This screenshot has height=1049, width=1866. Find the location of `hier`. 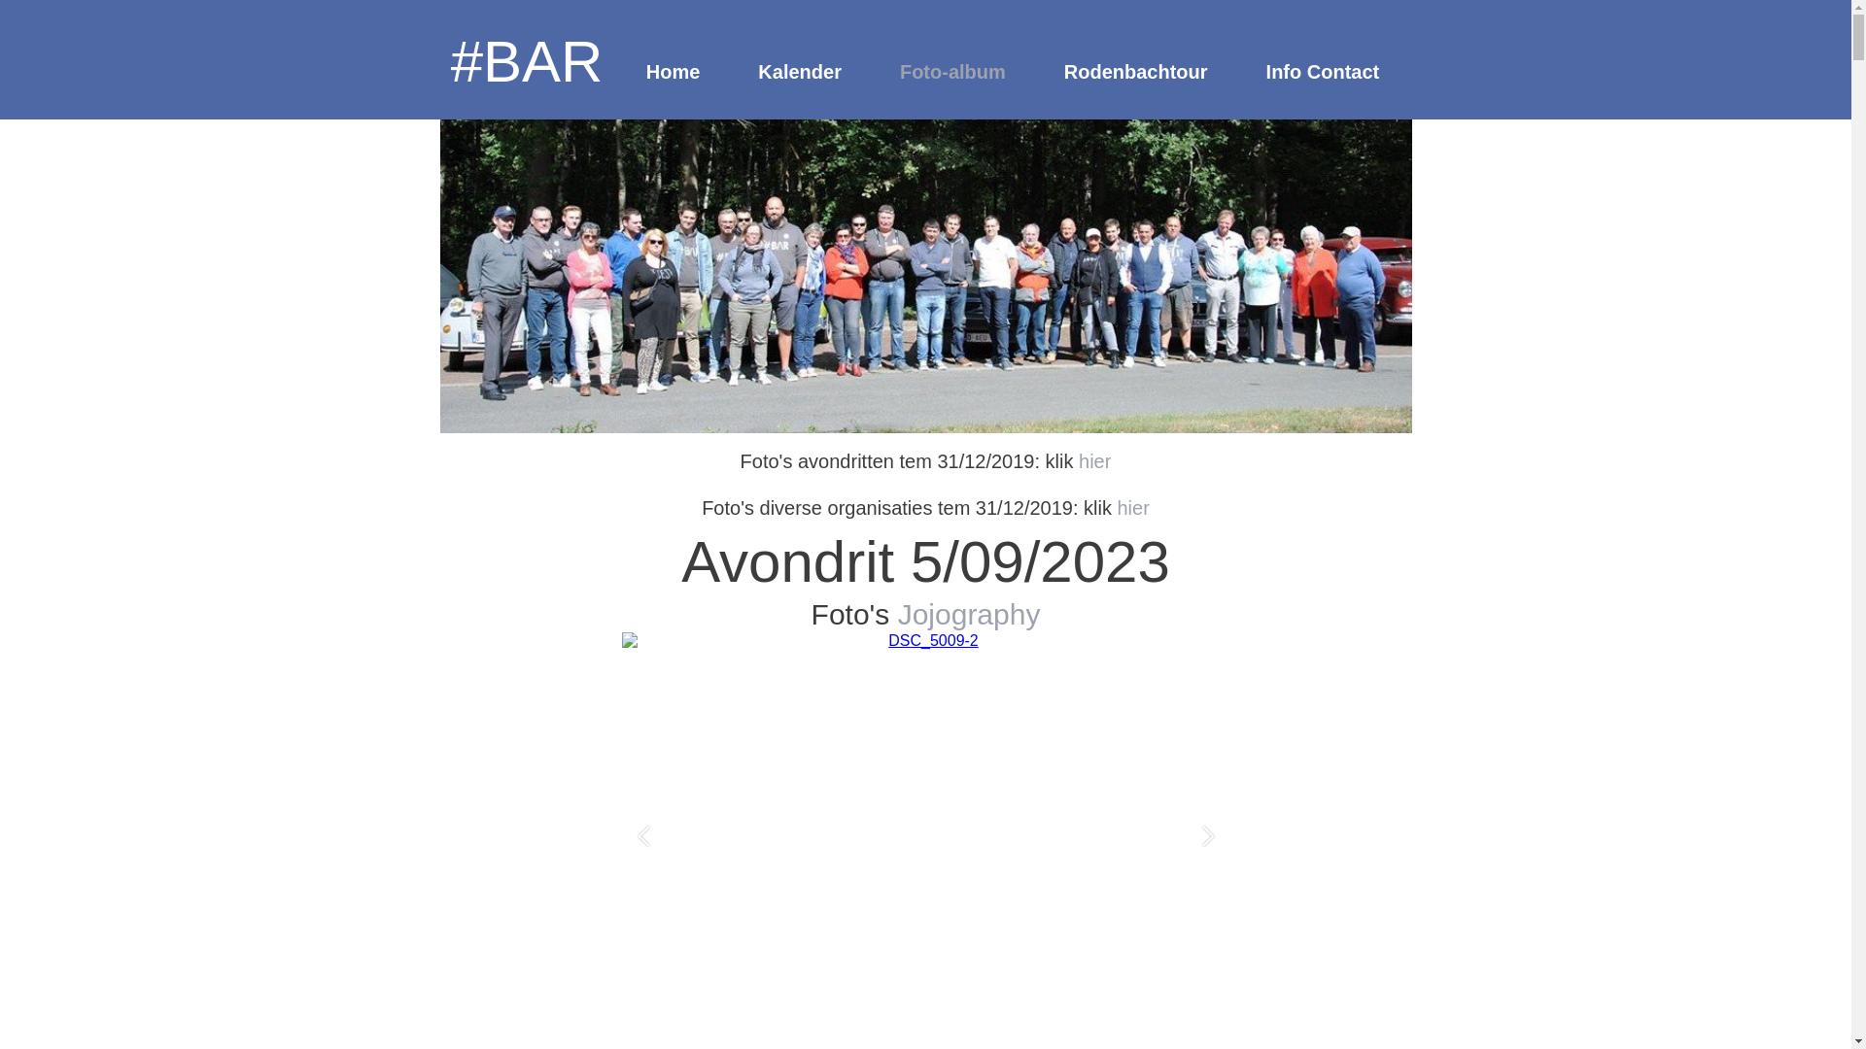

hier is located at coordinates (1094, 461).